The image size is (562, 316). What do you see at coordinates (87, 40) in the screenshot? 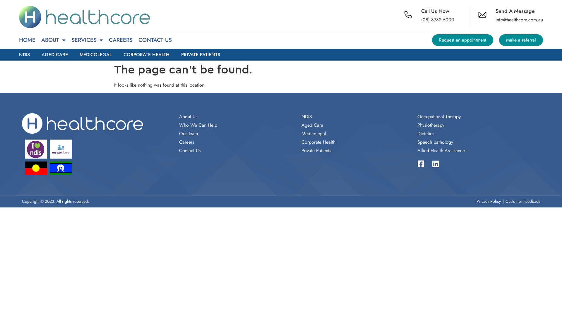
I see `SERVICES` at bounding box center [87, 40].